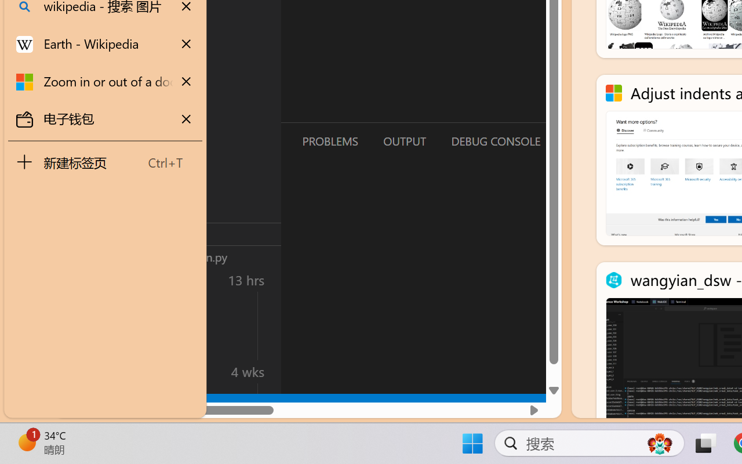  I want to click on Earth - Wikipedia, so click(106, 44).